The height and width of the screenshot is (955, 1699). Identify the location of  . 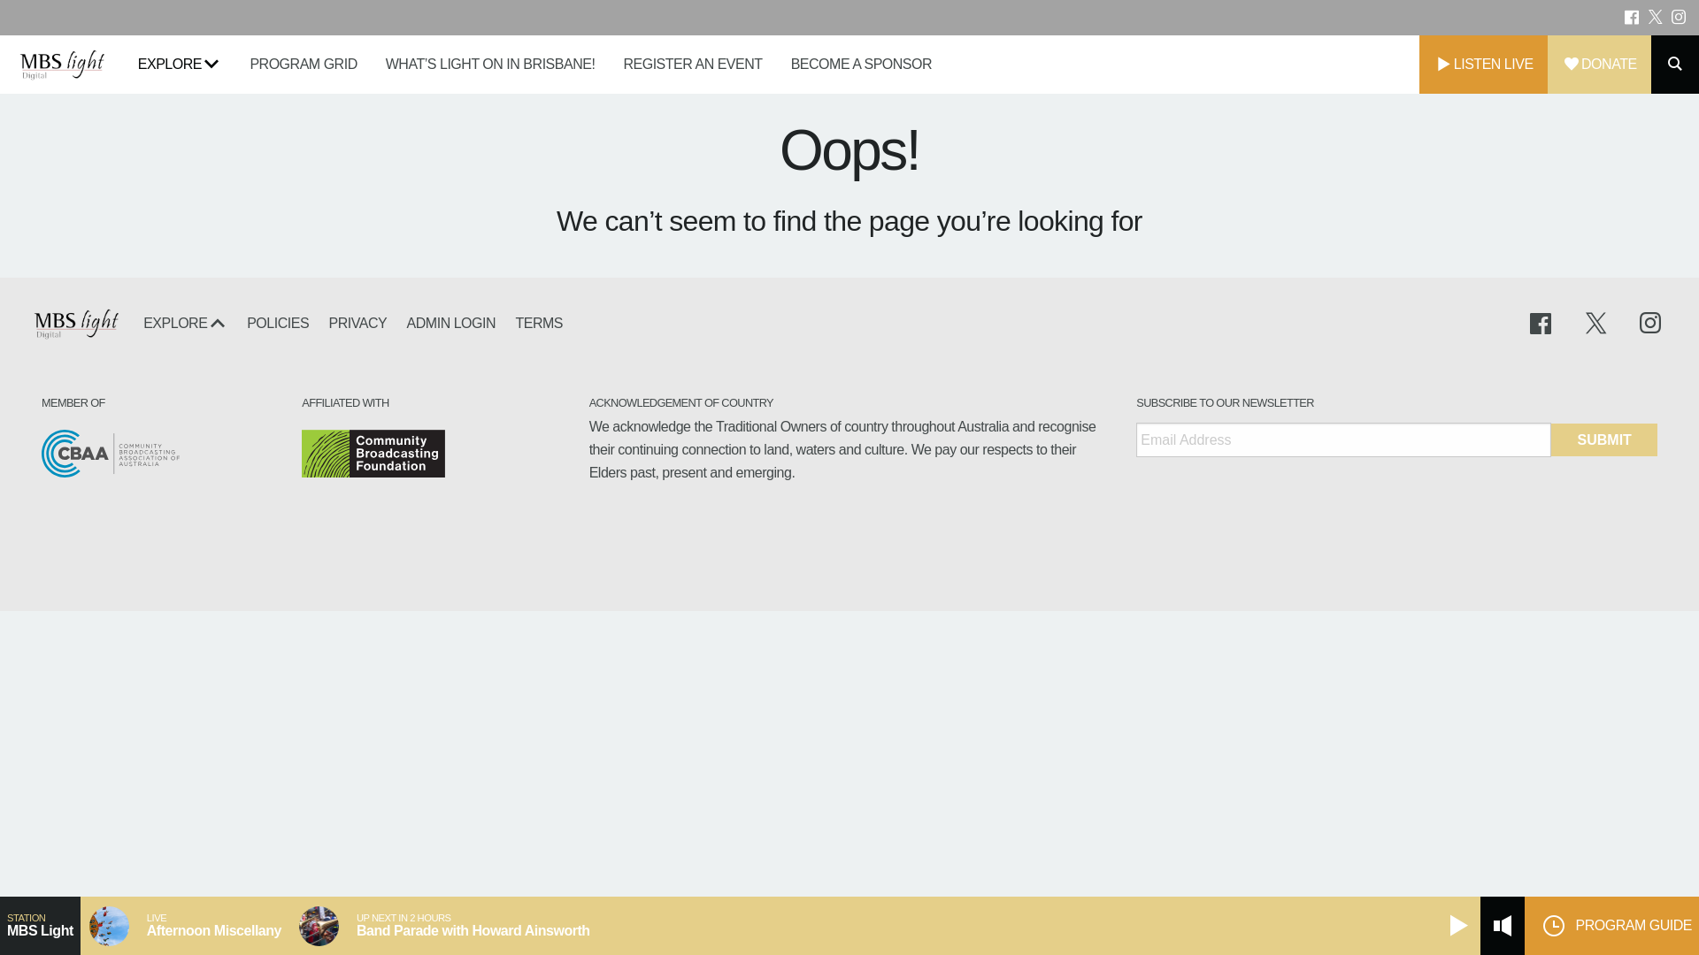
(1680, 18).